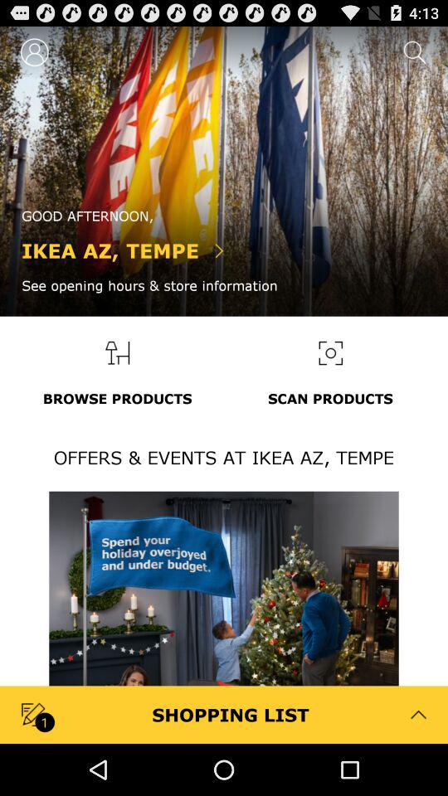  What do you see at coordinates (149, 277) in the screenshot?
I see `click on the text ikea aztempe ` at bounding box center [149, 277].